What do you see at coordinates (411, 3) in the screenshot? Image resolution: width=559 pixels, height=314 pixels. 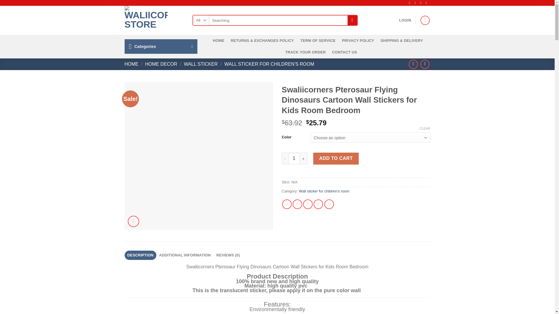 I see `Follow on Facebook` at bounding box center [411, 3].